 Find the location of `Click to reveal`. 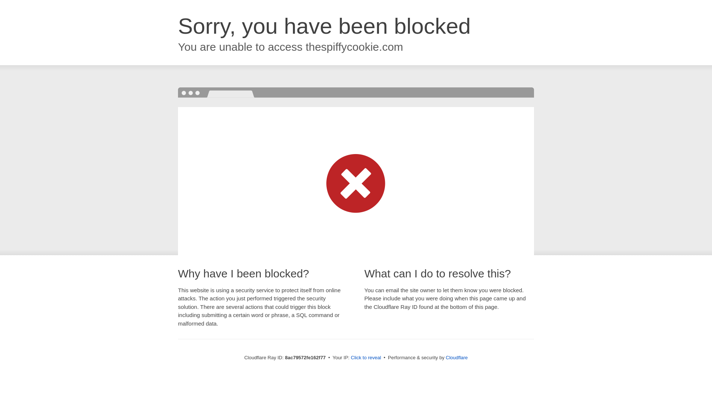

Click to reveal is located at coordinates (366, 358).